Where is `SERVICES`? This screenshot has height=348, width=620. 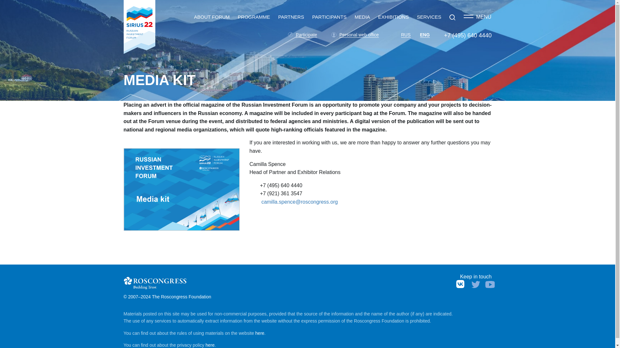 SERVICES is located at coordinates (429, 17).